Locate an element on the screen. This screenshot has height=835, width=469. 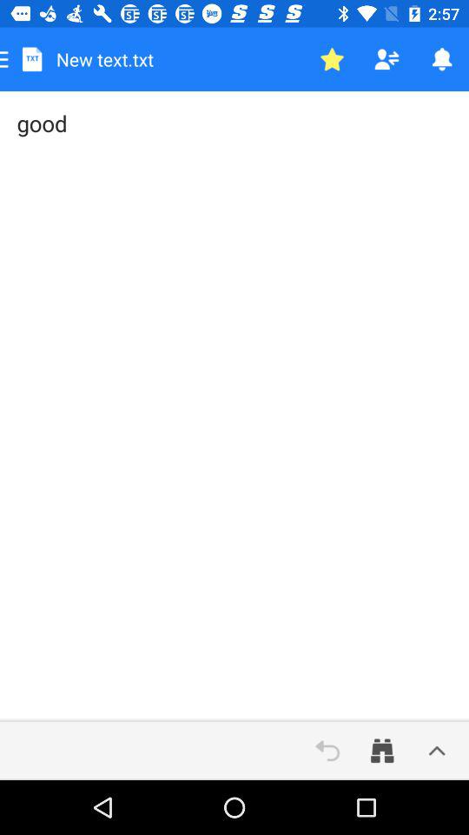
go to find is located at coordinates (382, 751).